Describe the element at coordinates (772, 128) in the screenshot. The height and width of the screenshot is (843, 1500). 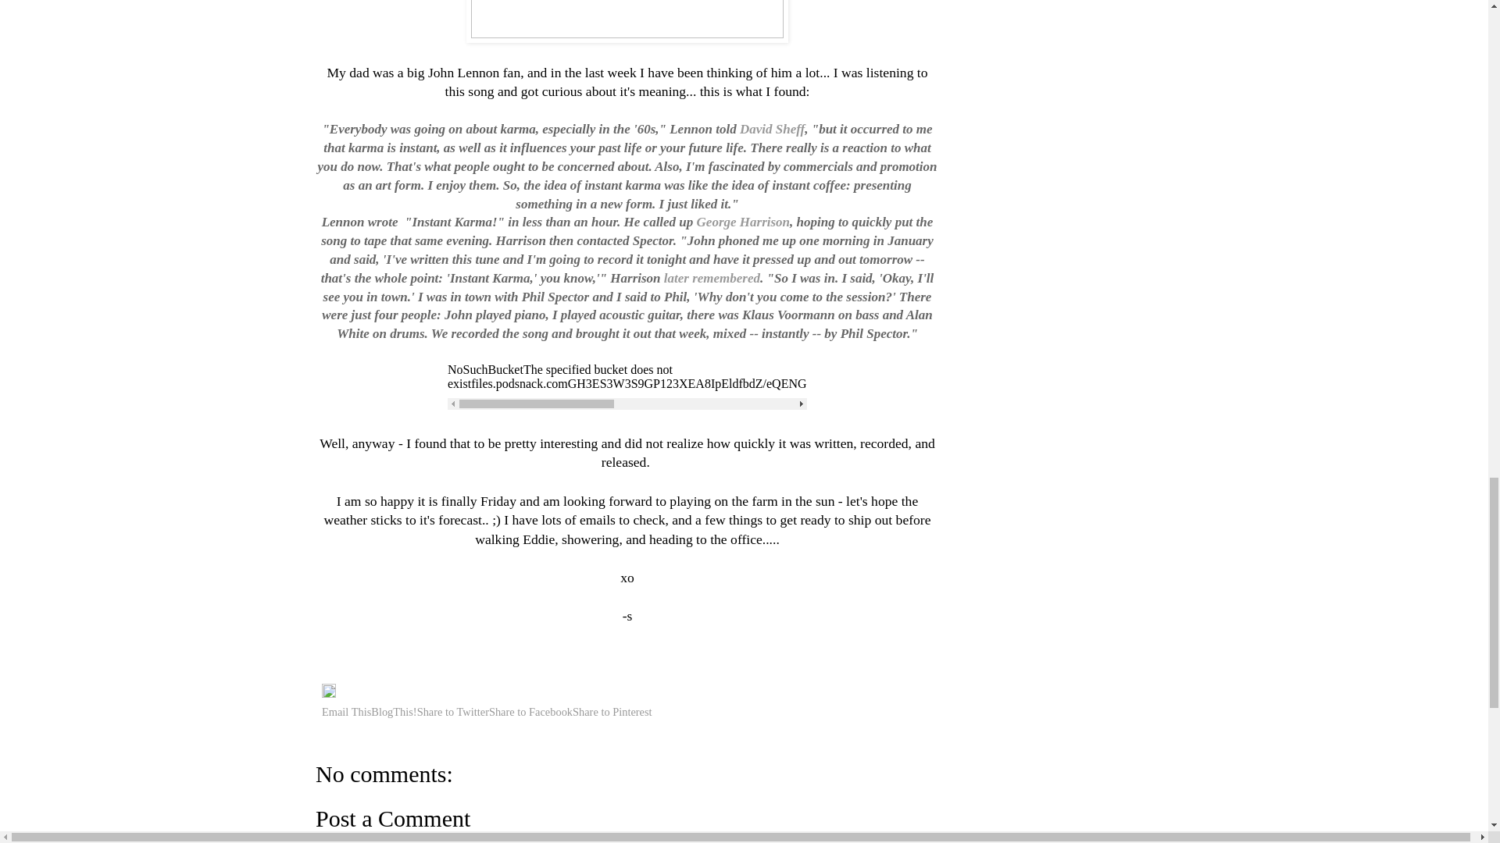
I see `David Sheff` at that location.